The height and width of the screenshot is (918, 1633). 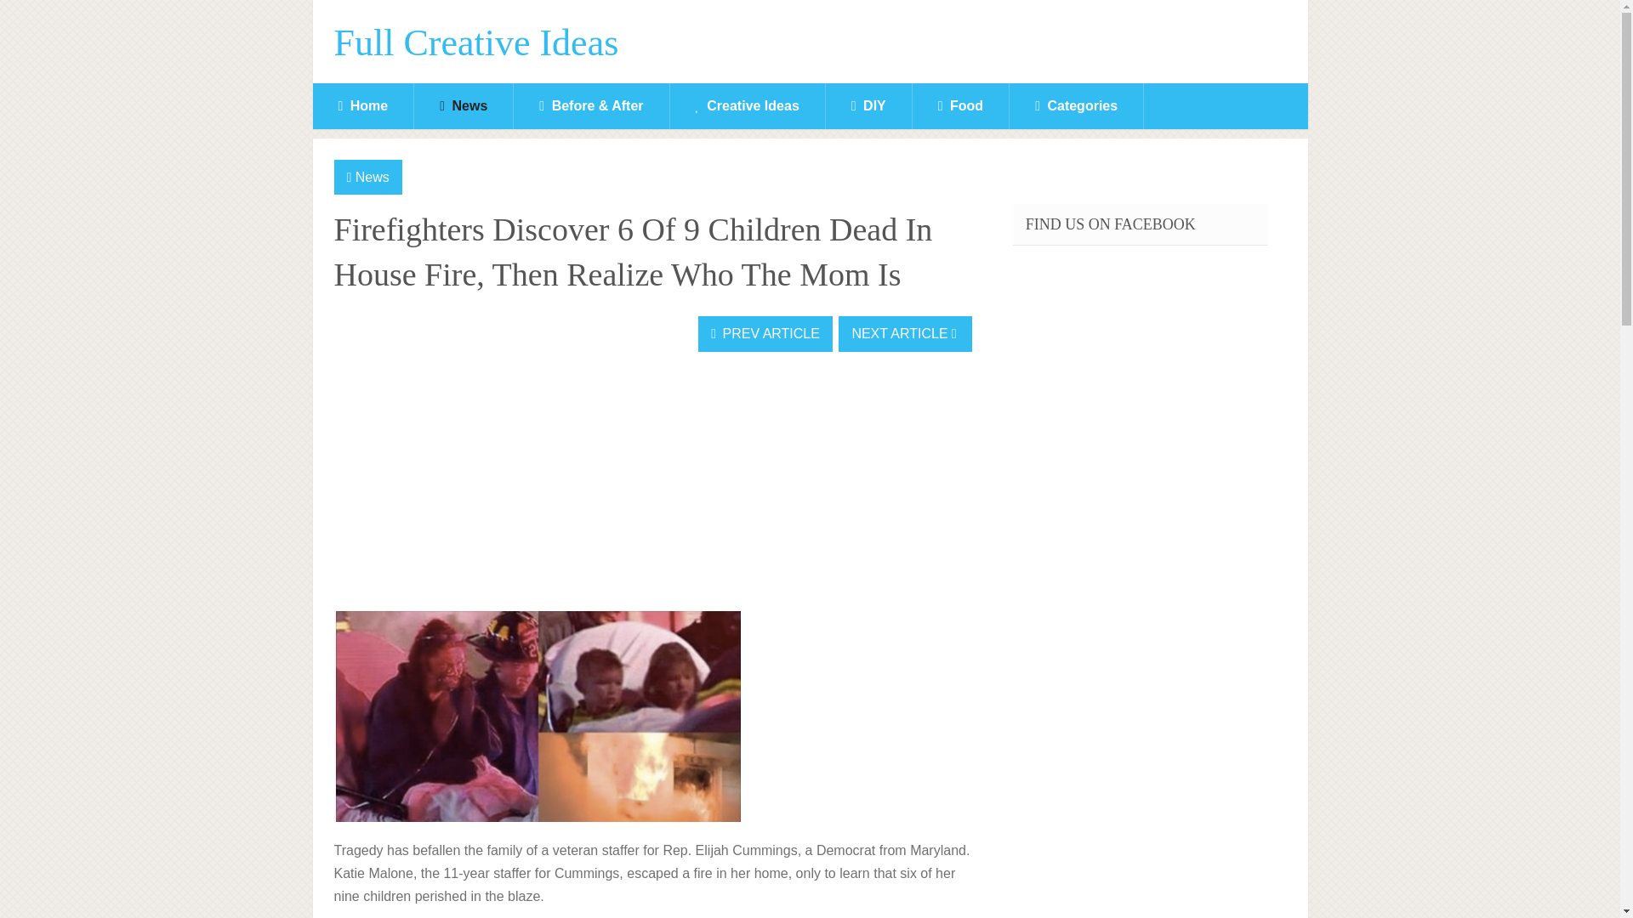 What do you see at coordinates (460, 483) in the screenshot?
I see `Advertisement` at bounding box center [460, 483].